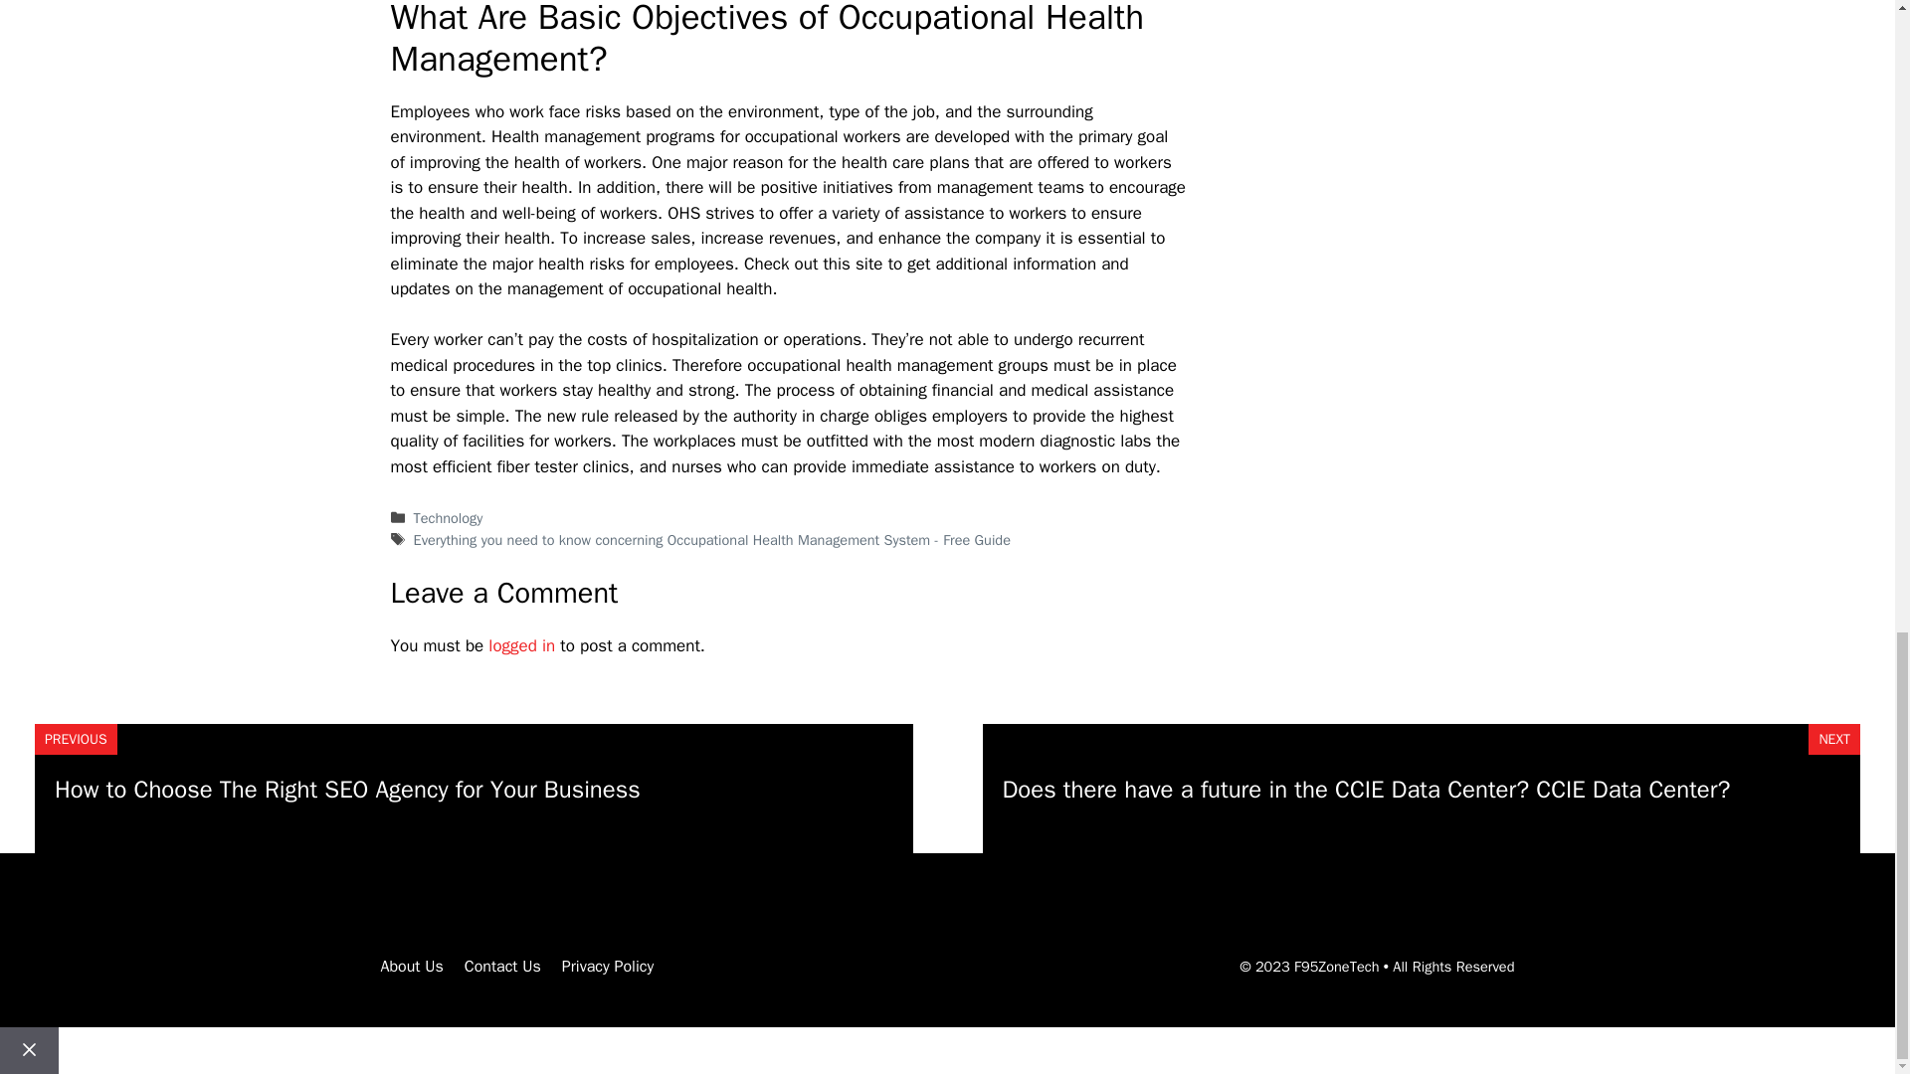 The height and width of the screenshot is (1074, 1910). What do you see at coordinates (347, 789) in the screenshot?
I see `How to Choose The Right SEO Agency for Your Business` at bounding box center [347, 789].